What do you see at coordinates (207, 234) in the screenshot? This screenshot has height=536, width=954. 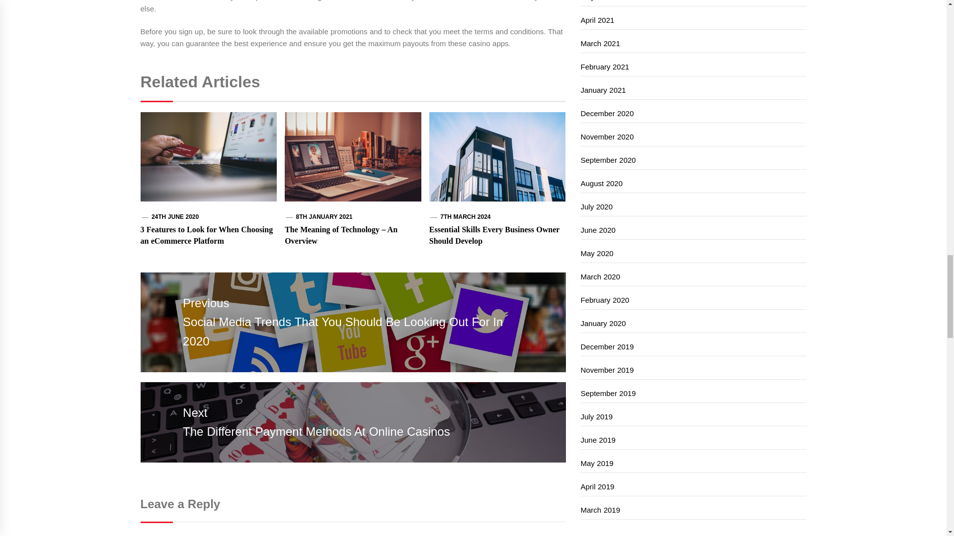 I see `3 Features to Look for When Choosing an eCommerce Platform` at bounding box center [207, 234].